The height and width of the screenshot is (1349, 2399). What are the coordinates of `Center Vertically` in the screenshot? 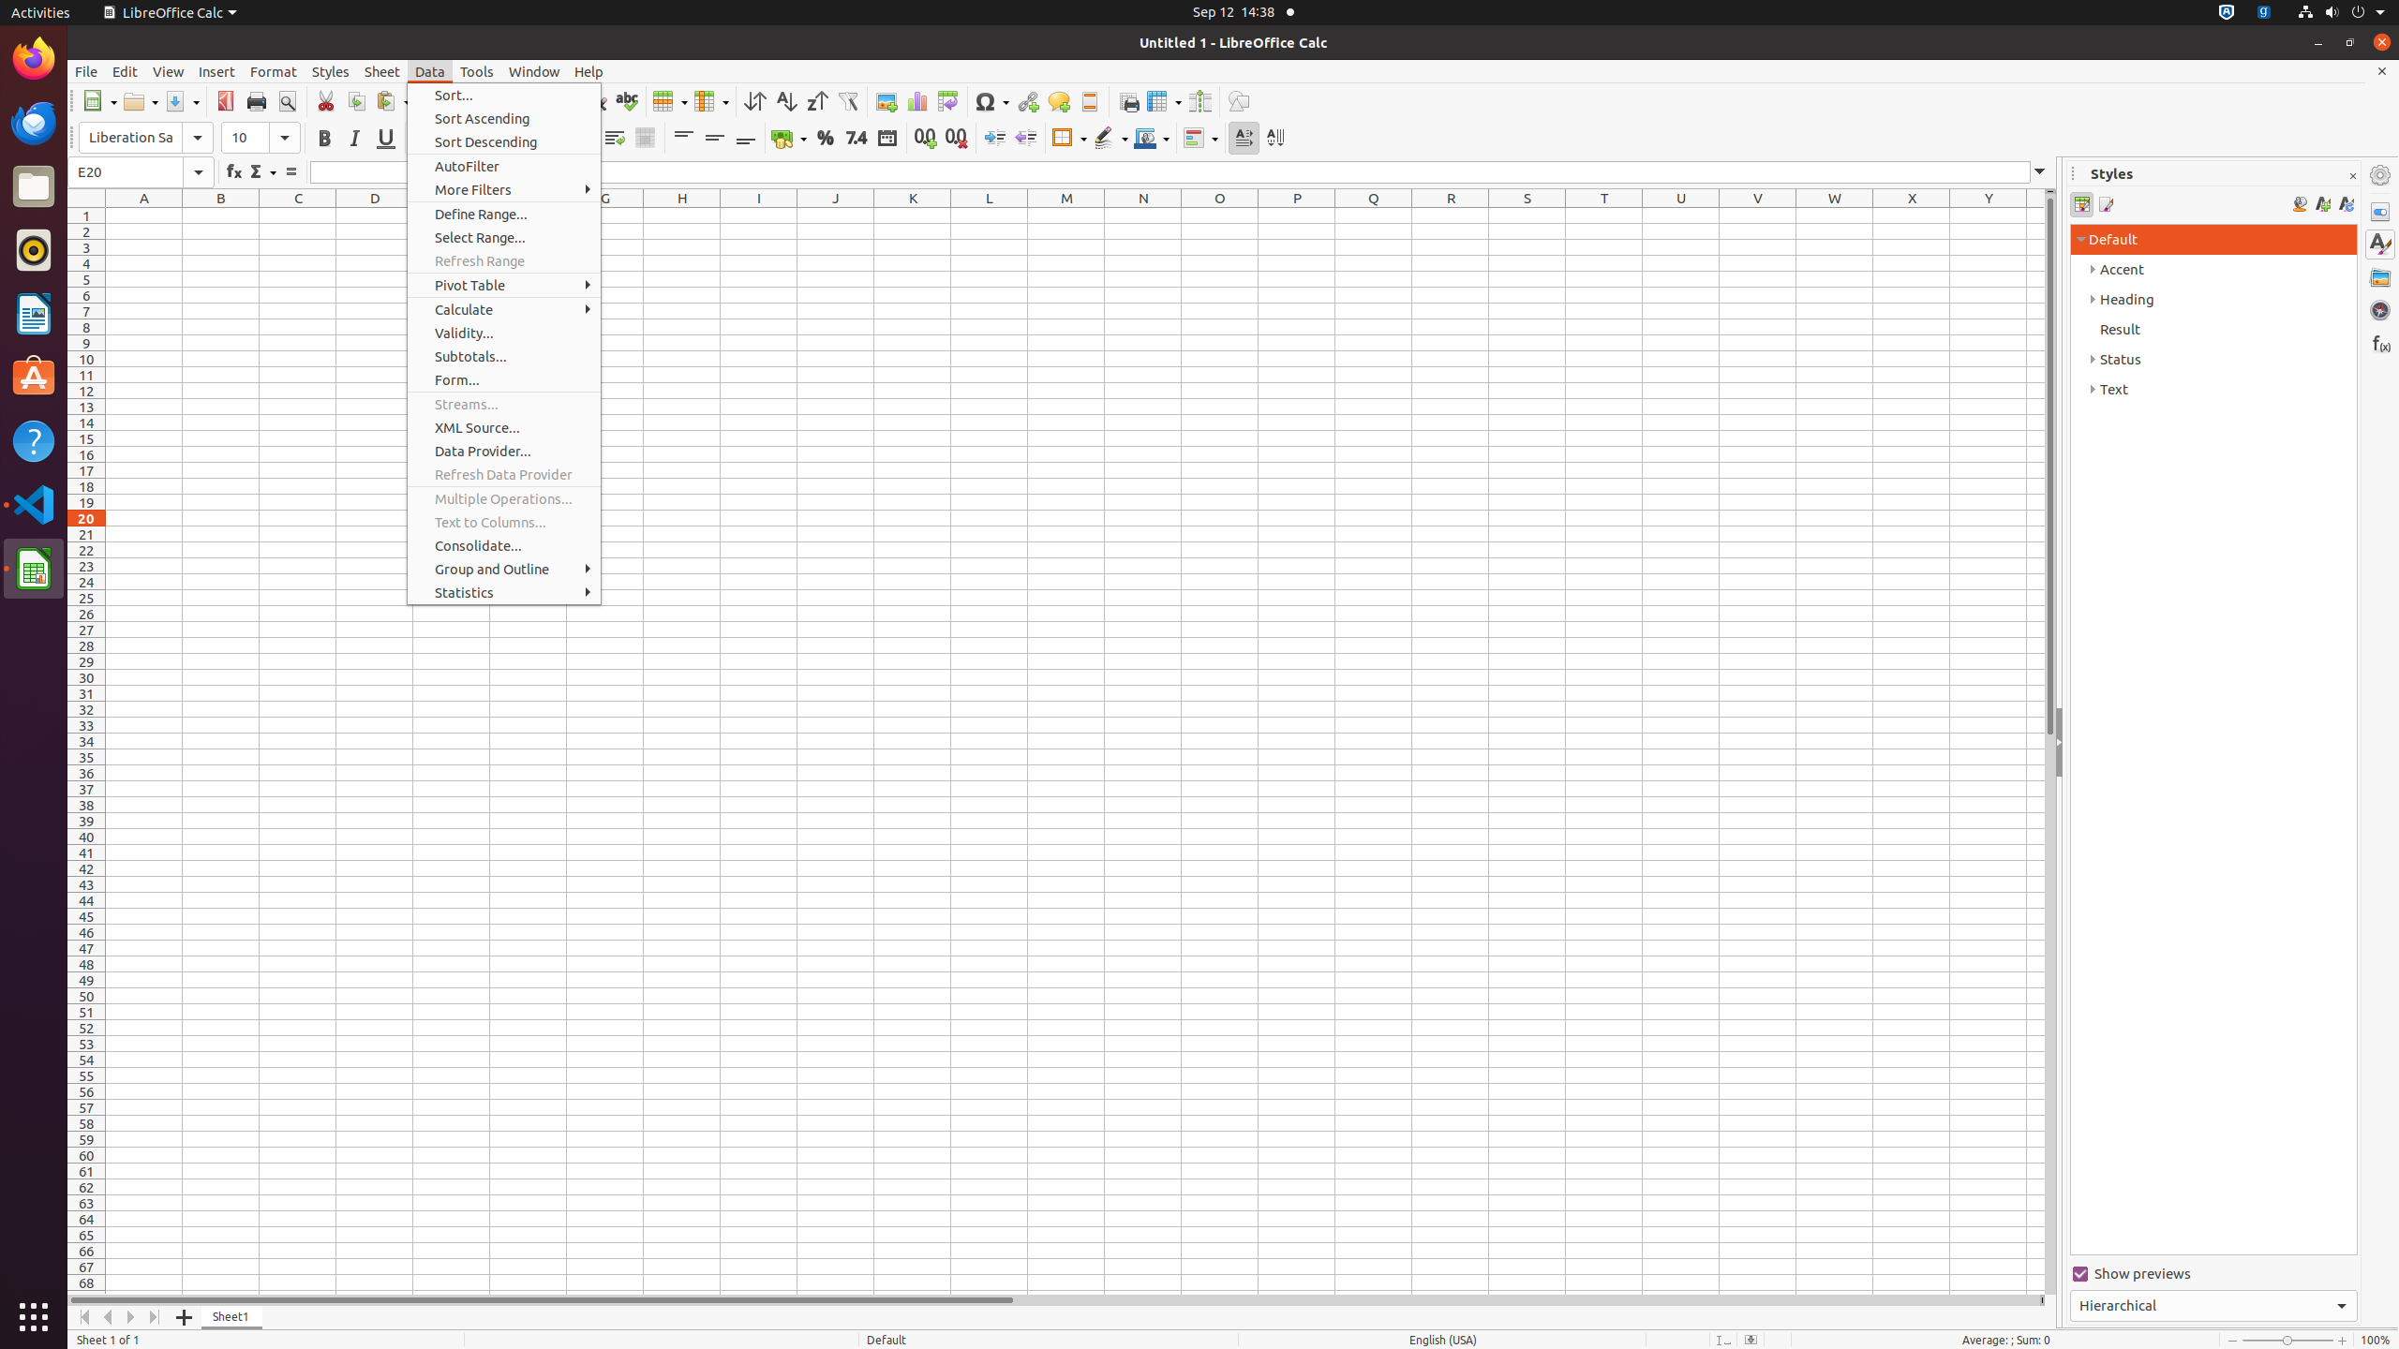 It's located at (714, 139).